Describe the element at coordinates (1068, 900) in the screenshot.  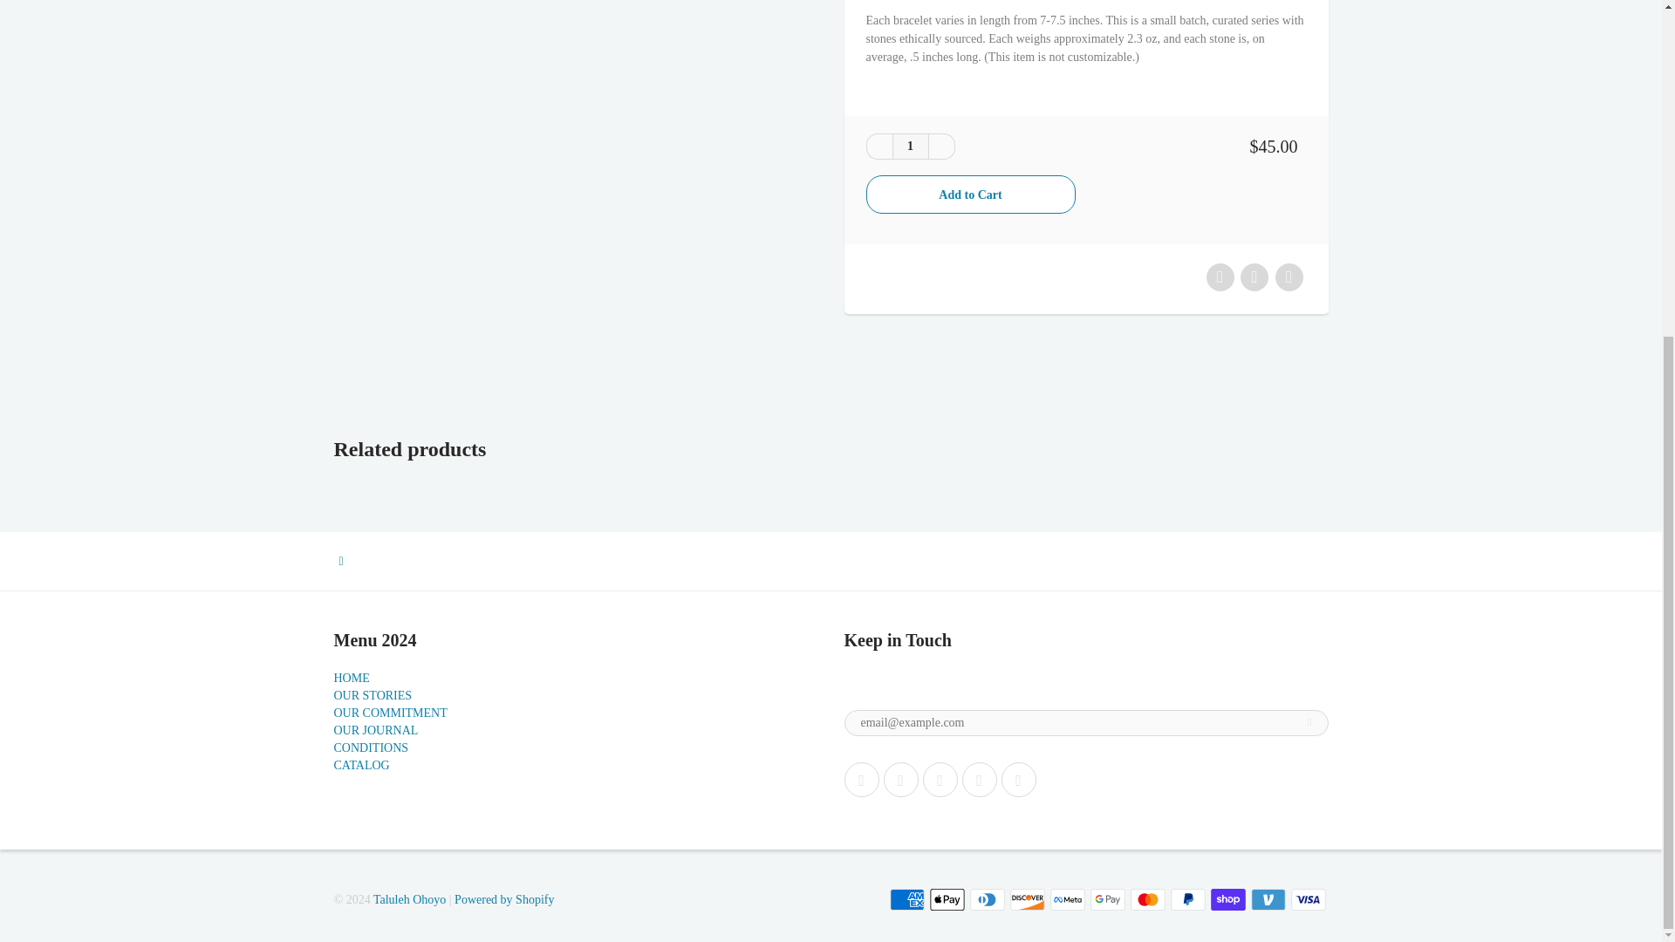
I see `Meta Pay` at that location.